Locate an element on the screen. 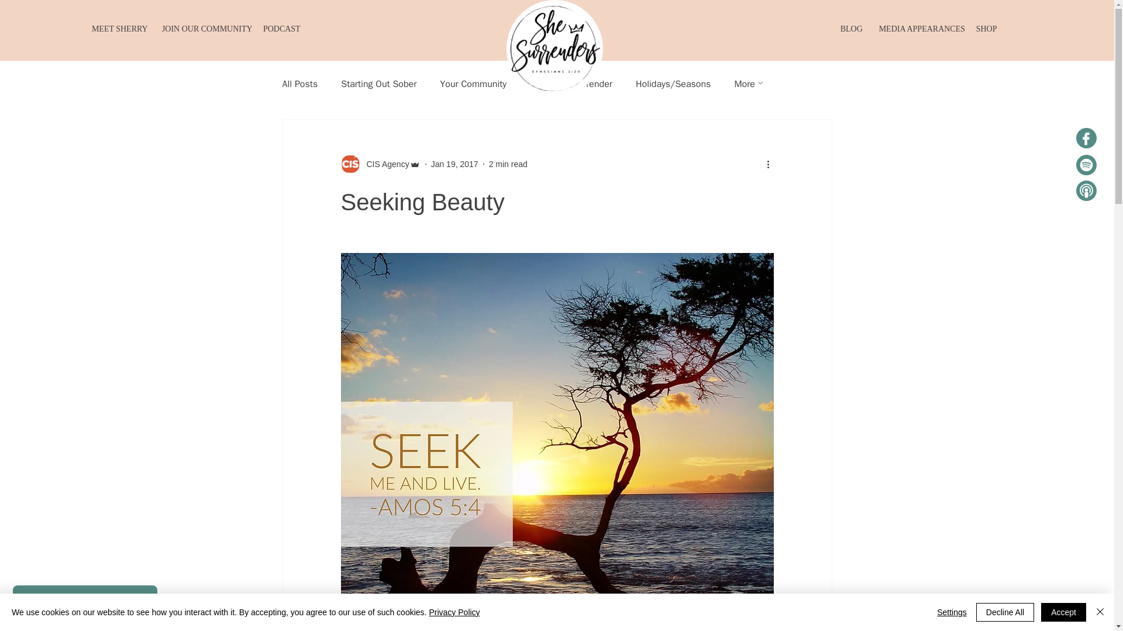 Image resolution: width=1123 pixels, height=631 pixels. JOIN OUR COMMUNITY is located at coordinates (204, 29).